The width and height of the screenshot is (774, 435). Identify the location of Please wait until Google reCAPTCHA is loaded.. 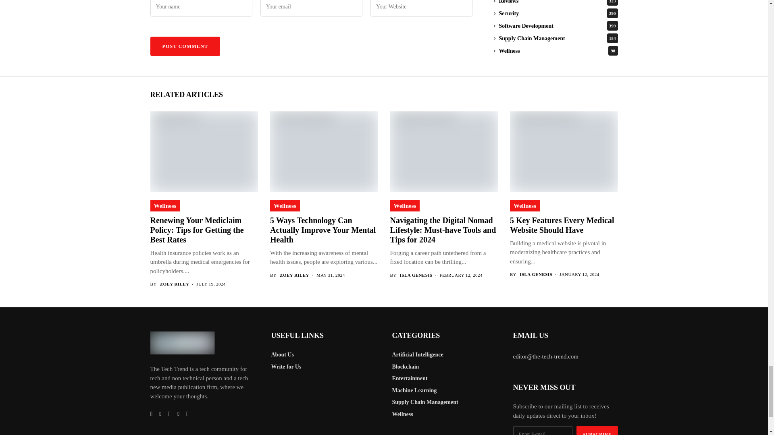
(185, 46).